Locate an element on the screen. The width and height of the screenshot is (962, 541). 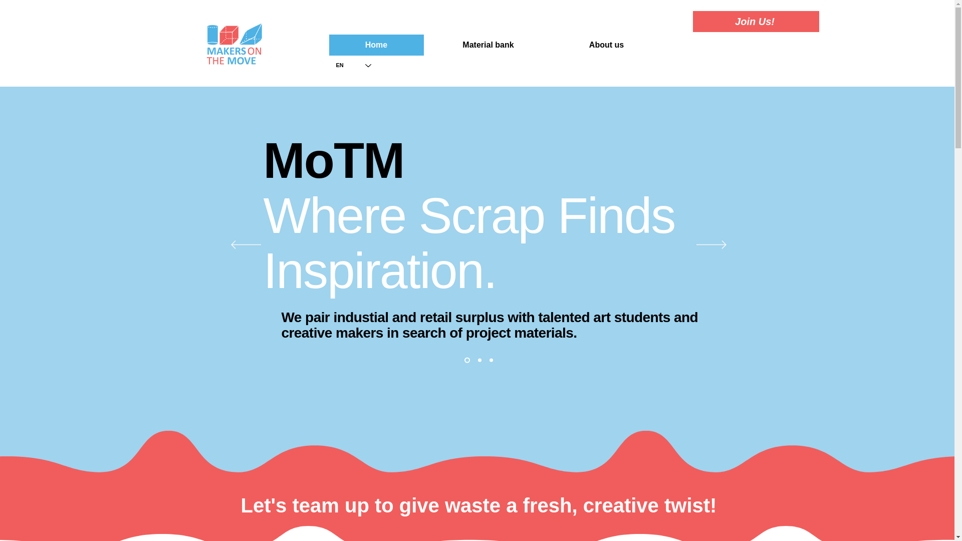
logo.JPG is located at coordinates (236, 45).